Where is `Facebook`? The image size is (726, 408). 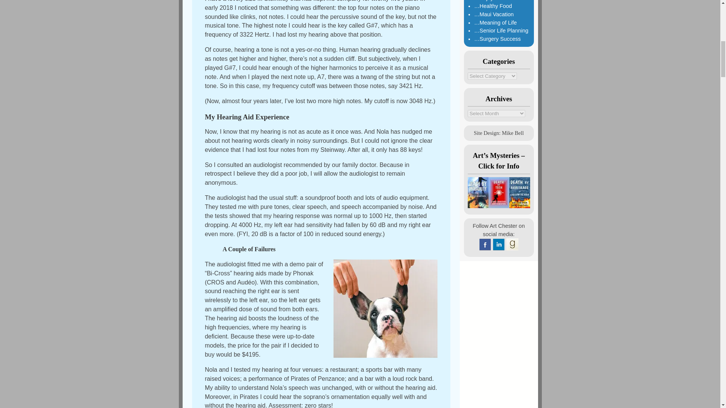 Facebook is located at coordinates (485, 244).